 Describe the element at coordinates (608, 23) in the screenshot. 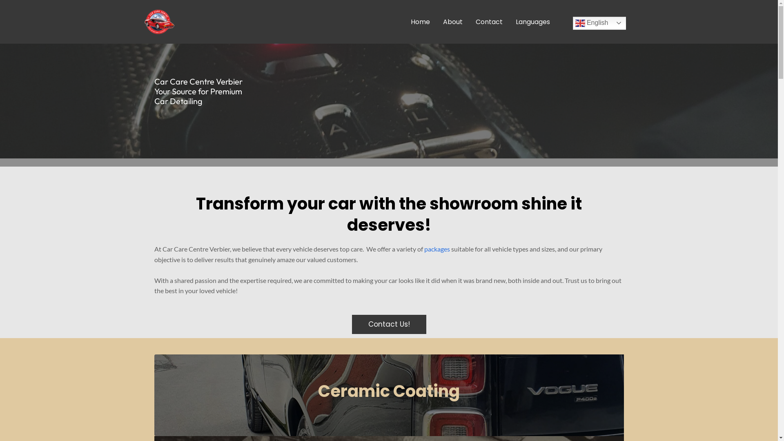

I see `English` at that location.